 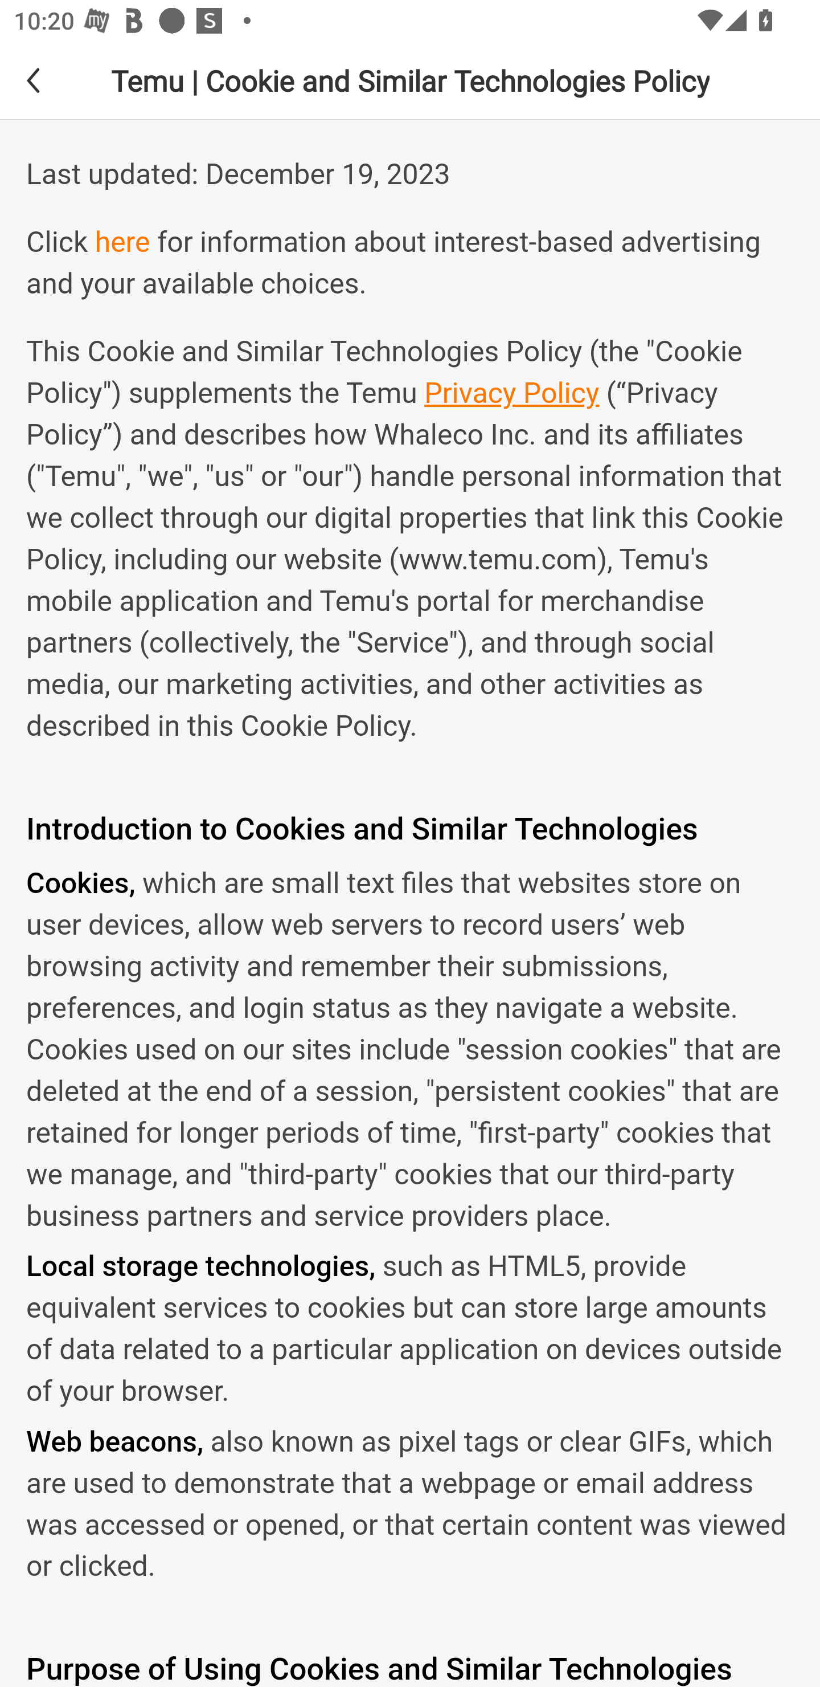 I want to click on here, so click(x=122, y=243).